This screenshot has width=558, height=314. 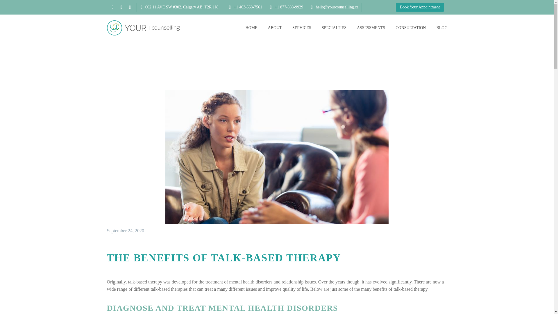 I want to click on Instagram, so click(x=130, y=7).